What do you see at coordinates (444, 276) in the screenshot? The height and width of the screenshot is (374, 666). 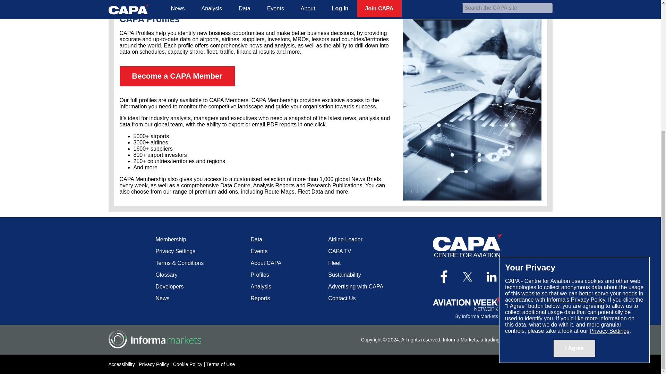 I see `CAPA on Facebook` at bounding box center [444, 276].